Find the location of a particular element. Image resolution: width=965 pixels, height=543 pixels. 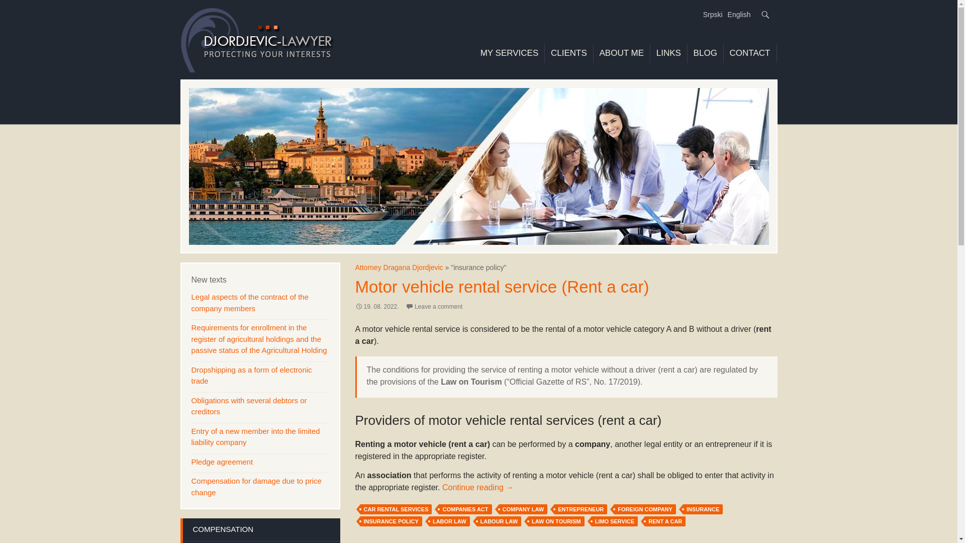

LIMO SERVICE is located at coordinates (614, 521).